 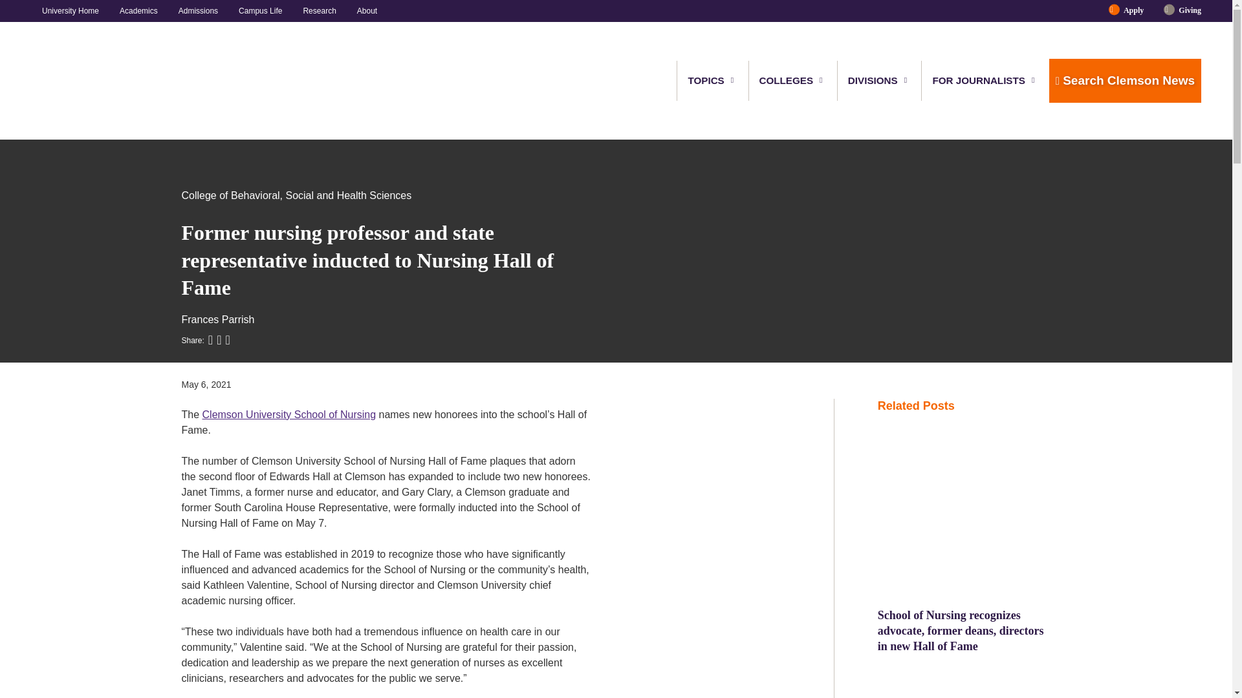 What do you see at coordinates (1184, 10) in the screenshot?
I see `Giving` at bounding box center [1184, 10].